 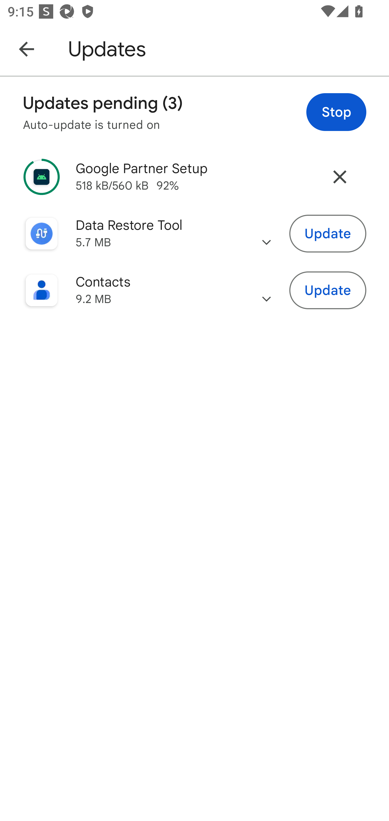 I want to click on Changes in the app, so click(x=266, y=233).